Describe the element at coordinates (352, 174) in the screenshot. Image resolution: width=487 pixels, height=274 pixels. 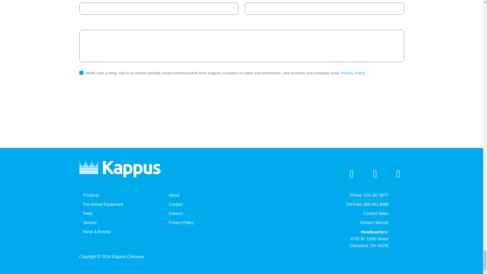
I see `Follow on LinkedIn` at that location.